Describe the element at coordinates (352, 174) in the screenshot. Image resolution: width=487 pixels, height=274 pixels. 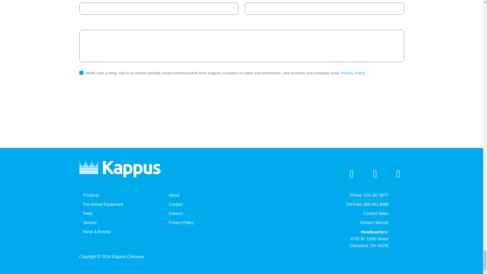
I see `Follow on LinkedIn` at that location.